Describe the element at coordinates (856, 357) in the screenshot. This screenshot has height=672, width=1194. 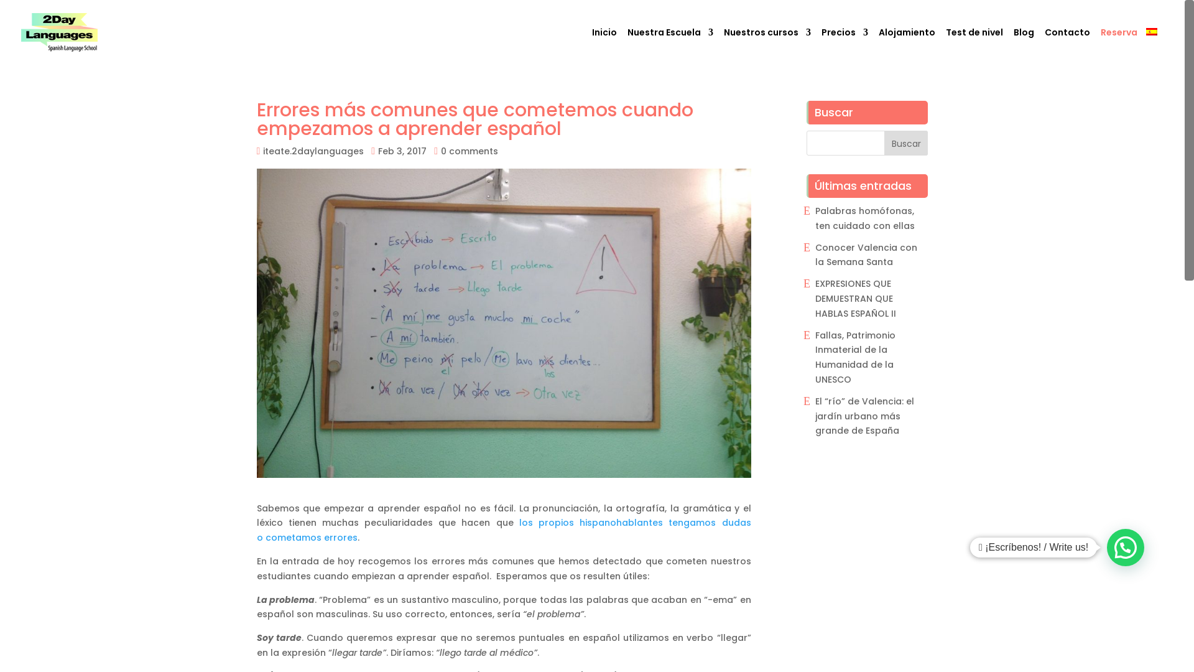
I see `Fallas, Patrimonio Inmaterial de la Humanidad de la UNESCO` at that location.